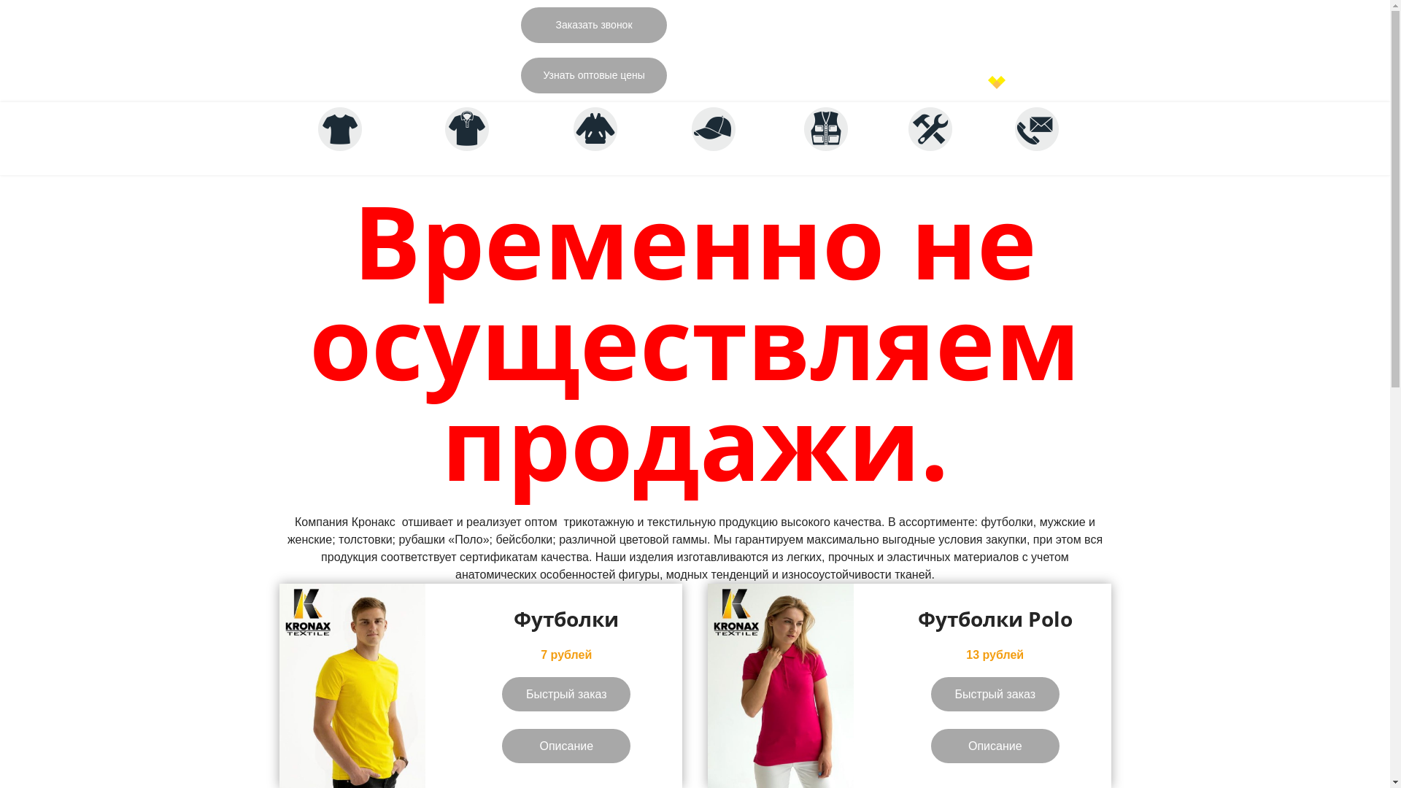  What do you see at coordinates (1064, 66) in the screenshot?
I see `info@kronax.by` at bounding box center [1064, 66].